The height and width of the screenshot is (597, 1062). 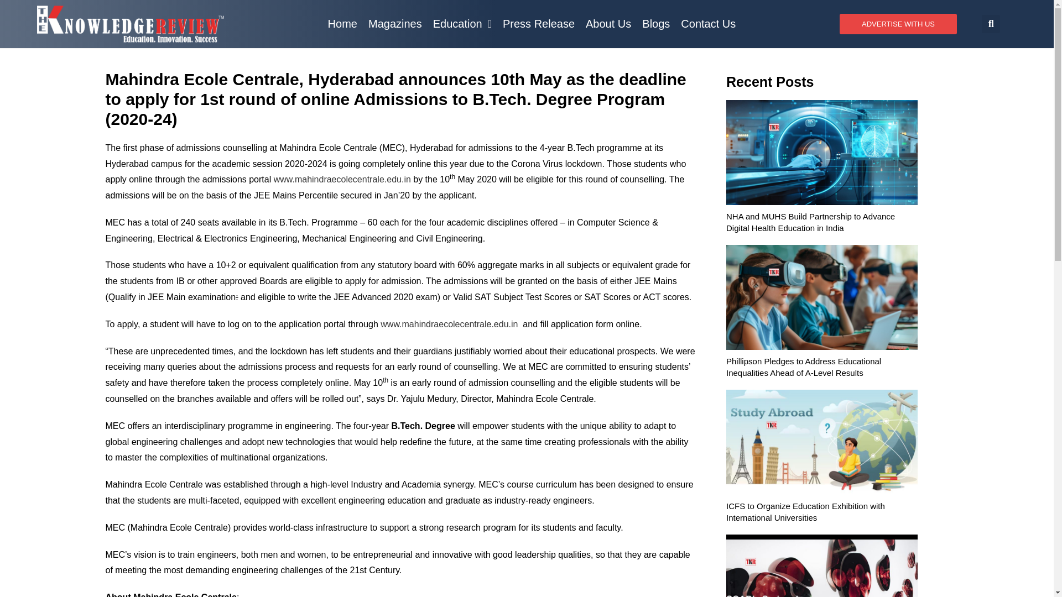 What do you see at coordinates (395, 23) in the screenshot?
I see `Magazines` at bounding box center [395, 23].